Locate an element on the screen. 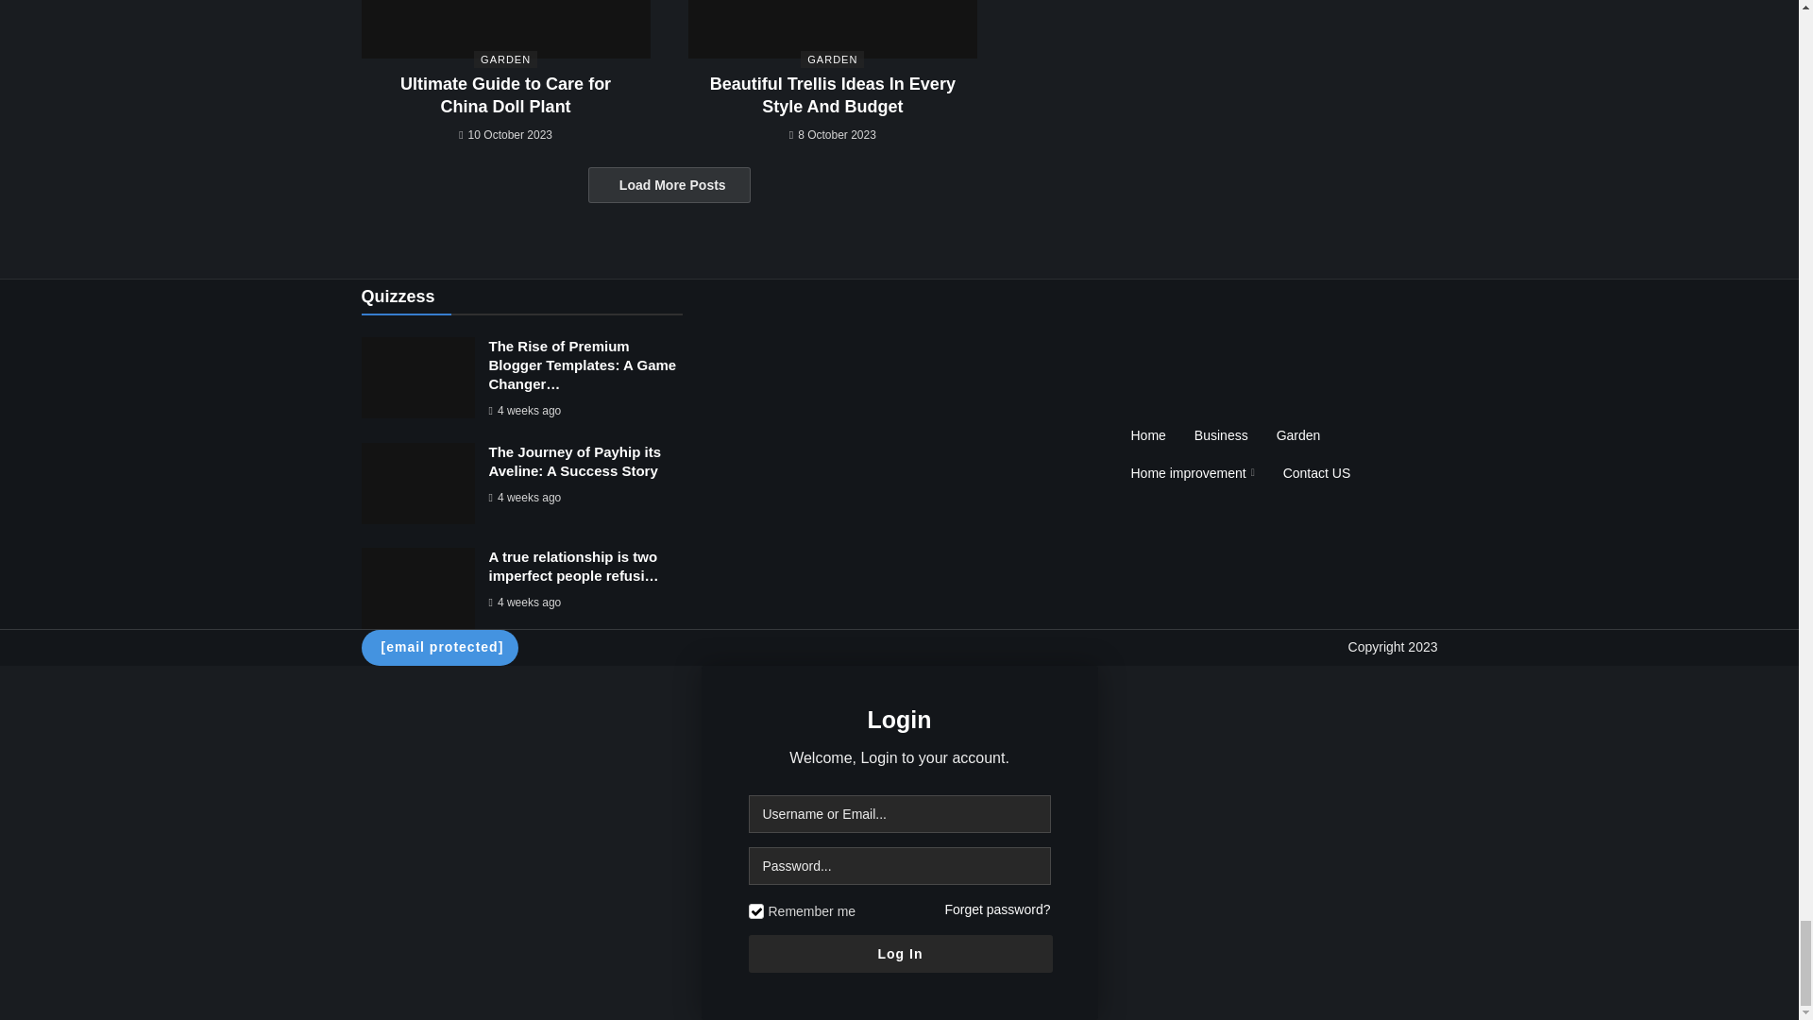  Ultimate Guide to Care for China Doll Plant is located at coordinates (506, 94).